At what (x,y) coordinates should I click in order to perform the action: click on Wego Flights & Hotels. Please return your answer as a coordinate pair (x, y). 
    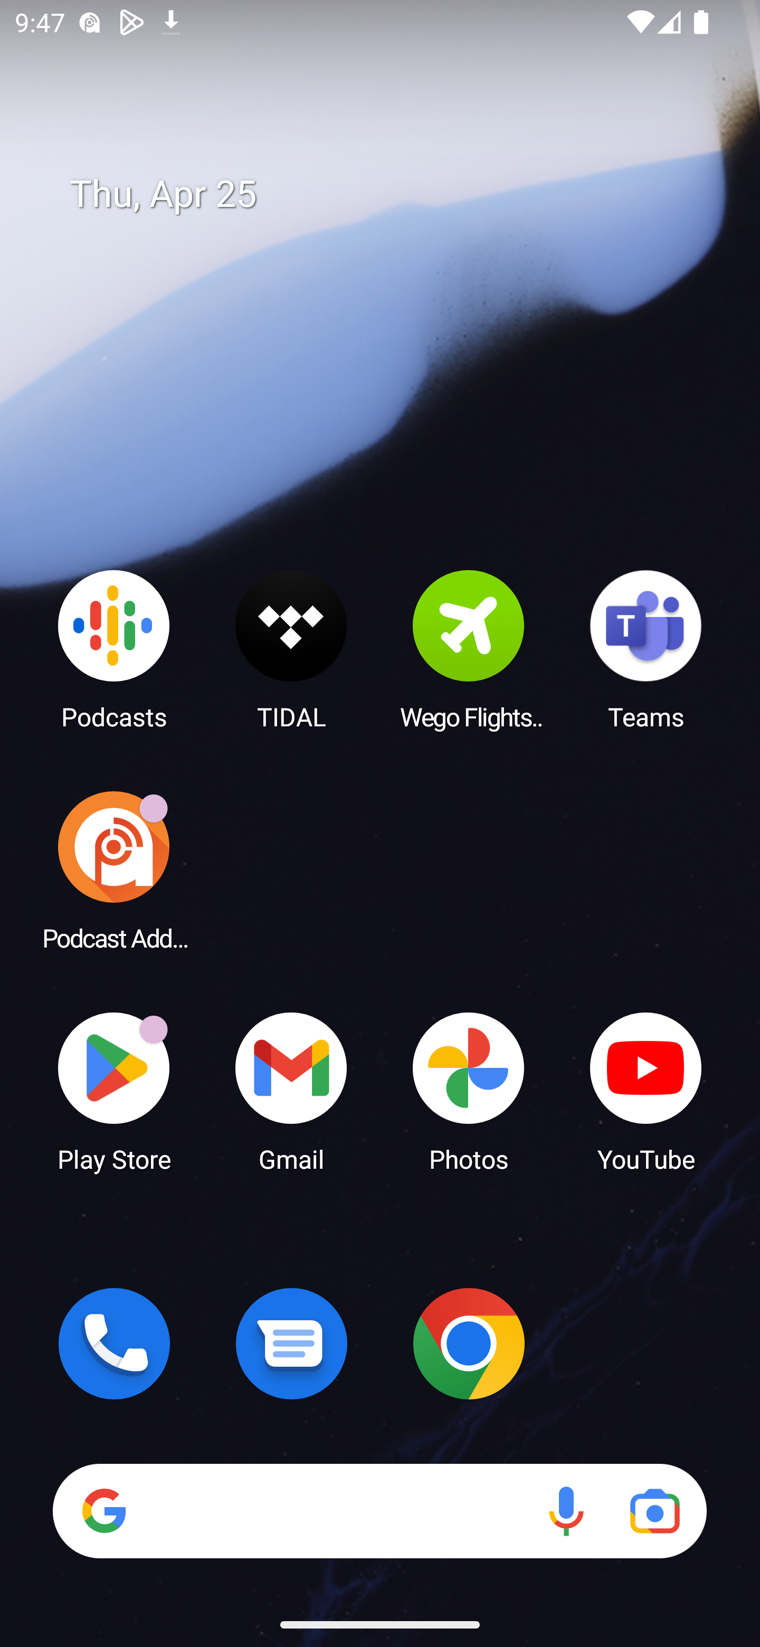
    Looking at the image, I should click on (469, 649).